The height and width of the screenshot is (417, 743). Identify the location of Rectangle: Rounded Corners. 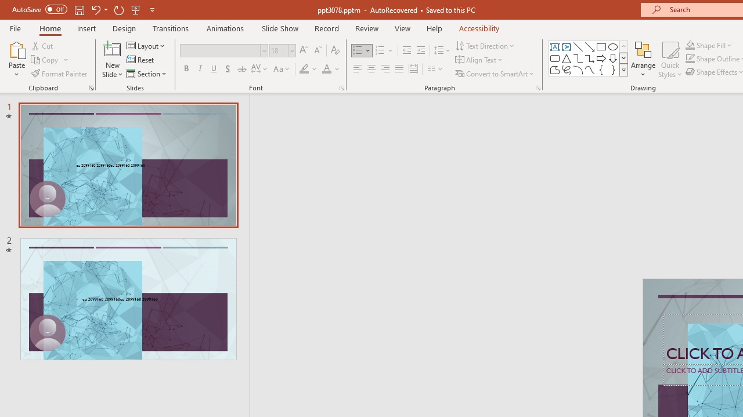
(555, 58).